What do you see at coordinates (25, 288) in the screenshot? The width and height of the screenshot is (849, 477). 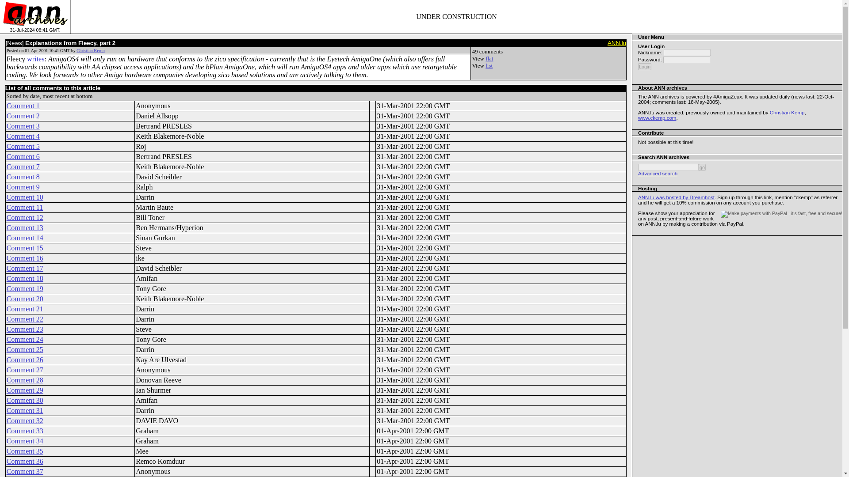 I see `Comment 19` at bounding box center [25, 288].